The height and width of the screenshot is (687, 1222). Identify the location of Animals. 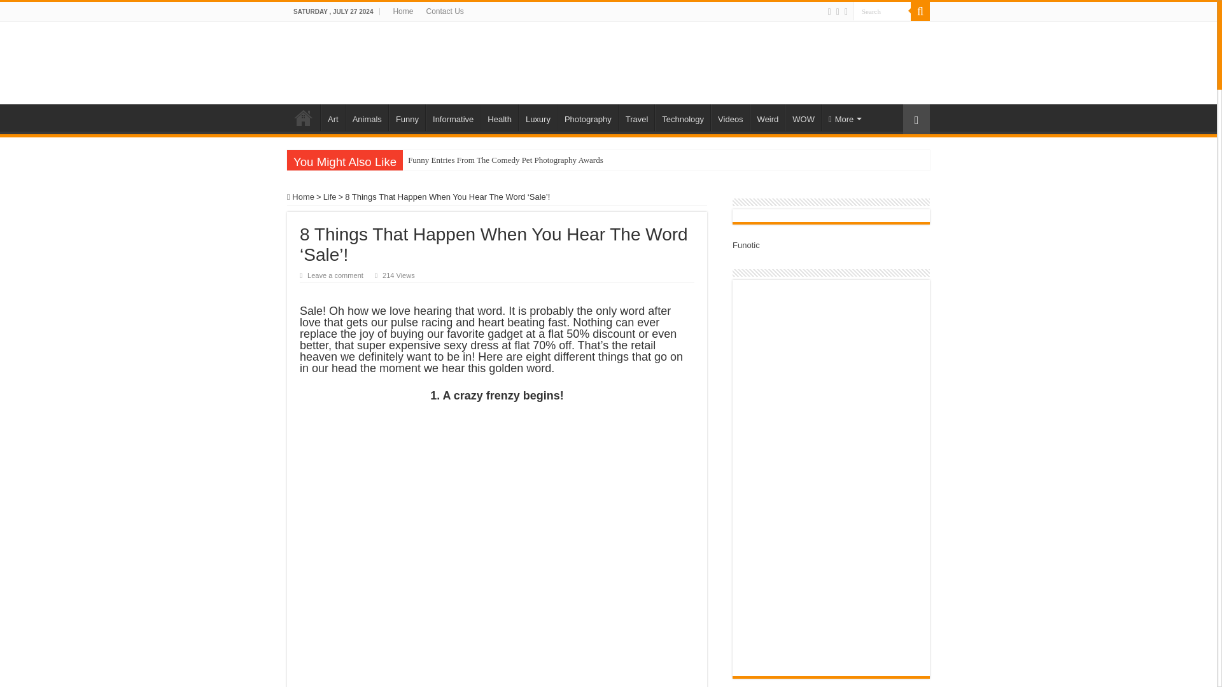
(367, 118).